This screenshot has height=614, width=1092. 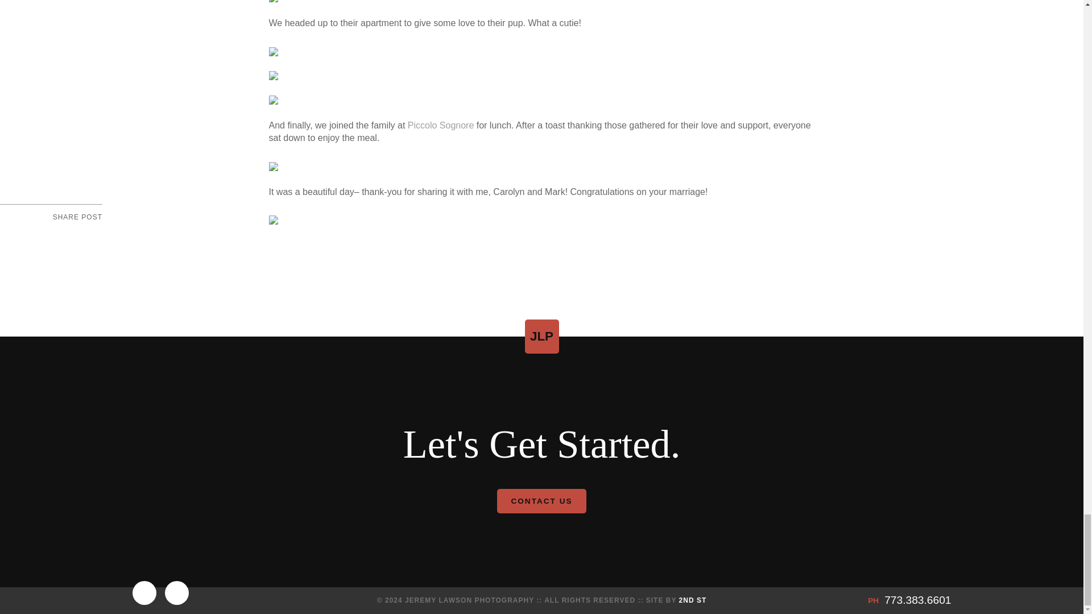 What do you see at coordinates (144, 592) in the screenshot?
I see `Instagram` at bounding box center [144, 592].